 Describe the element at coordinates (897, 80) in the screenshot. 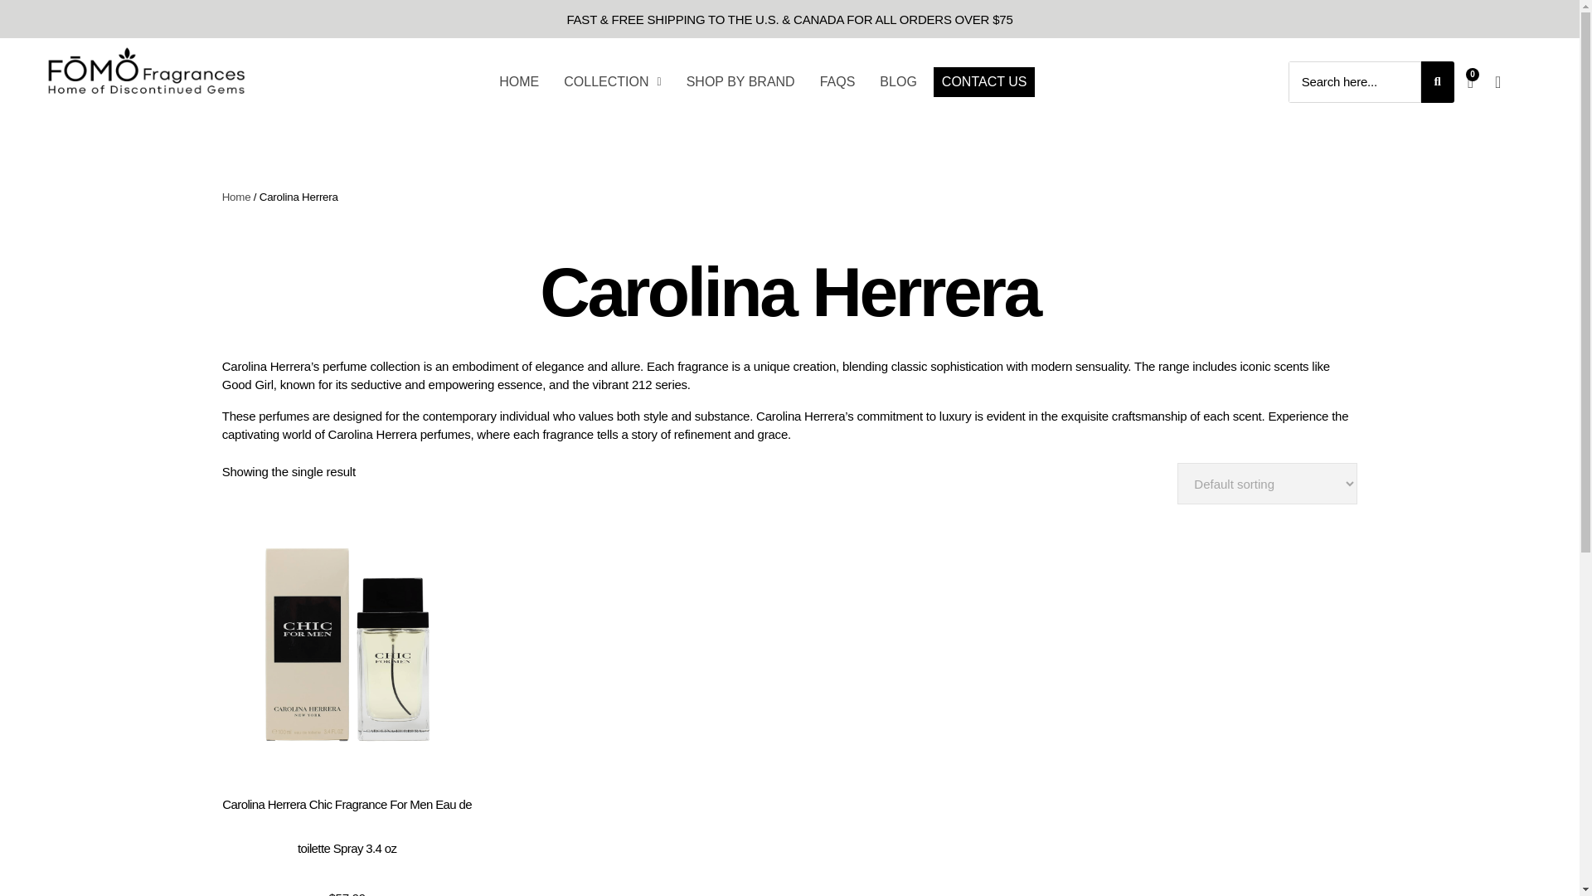

I see `BLOG` at that location.